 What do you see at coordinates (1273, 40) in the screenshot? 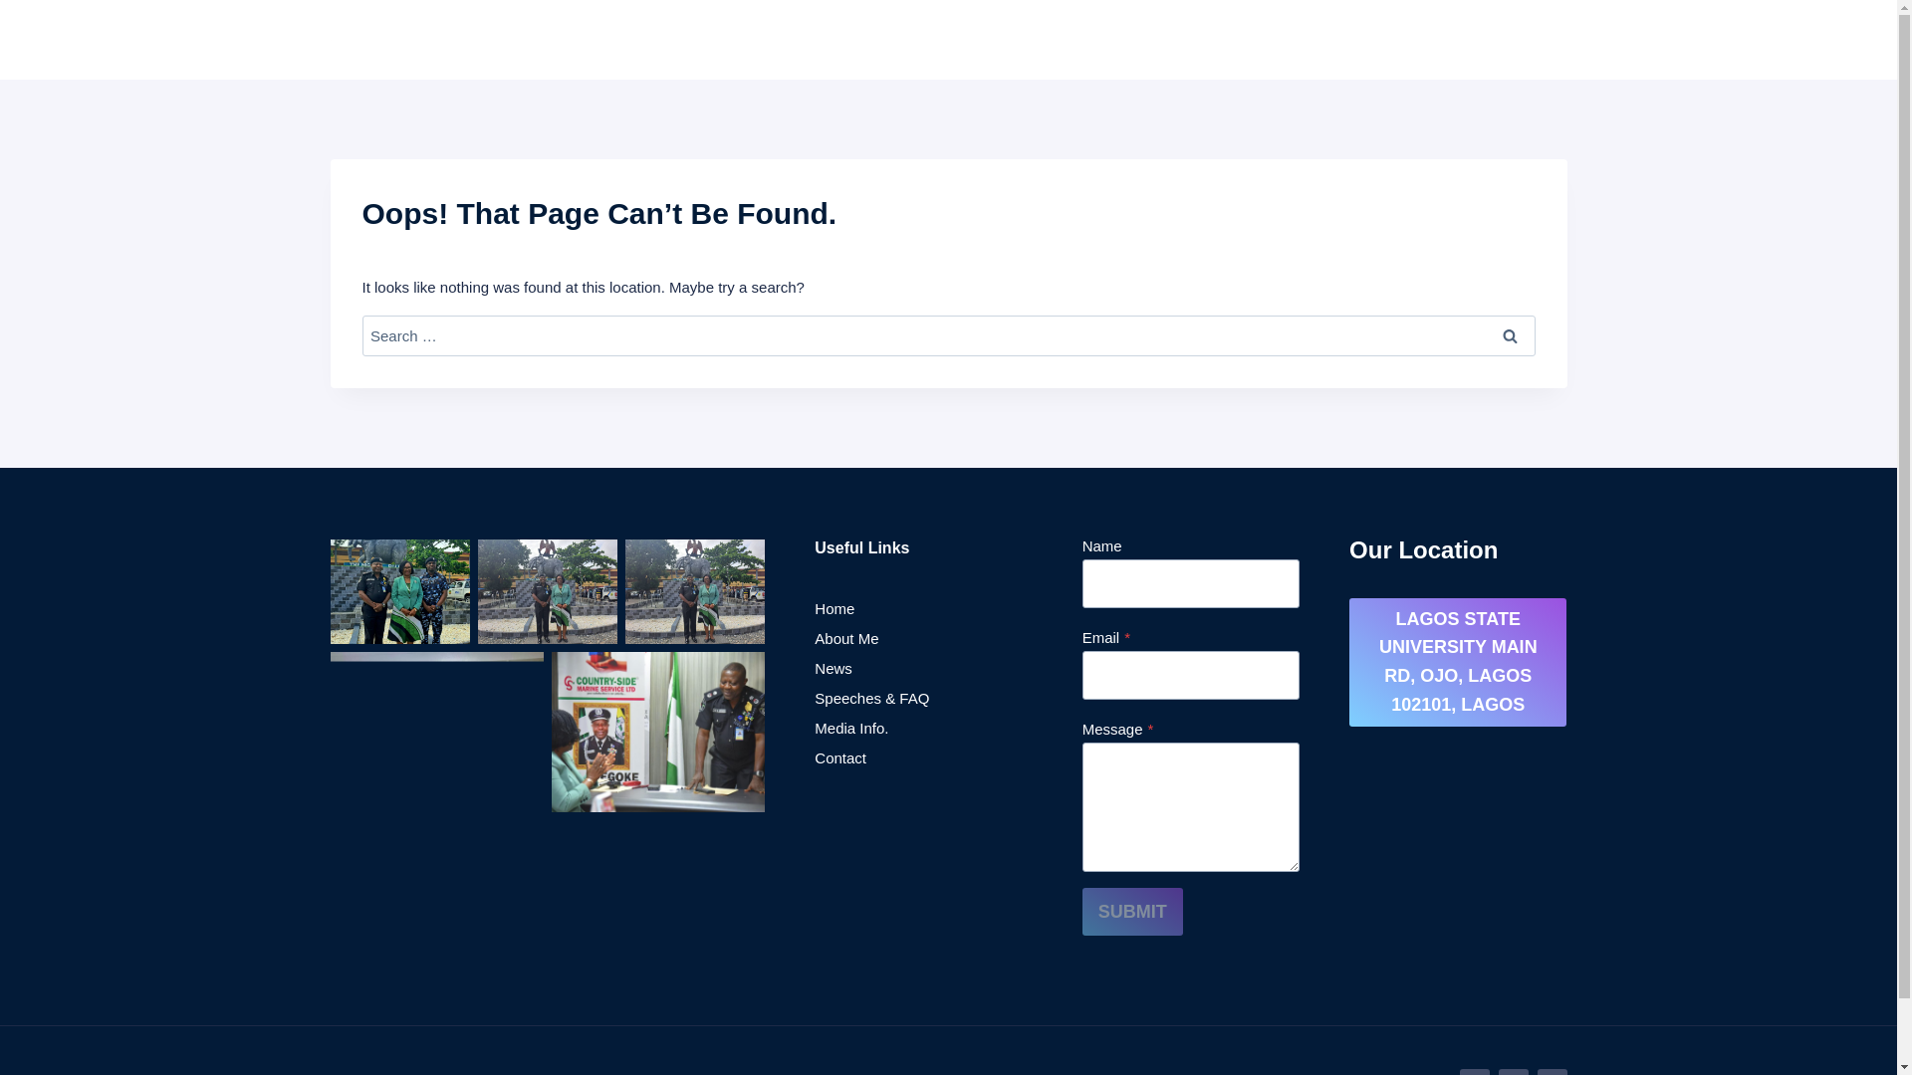
I see `News` at bounding box center [1273, 40].